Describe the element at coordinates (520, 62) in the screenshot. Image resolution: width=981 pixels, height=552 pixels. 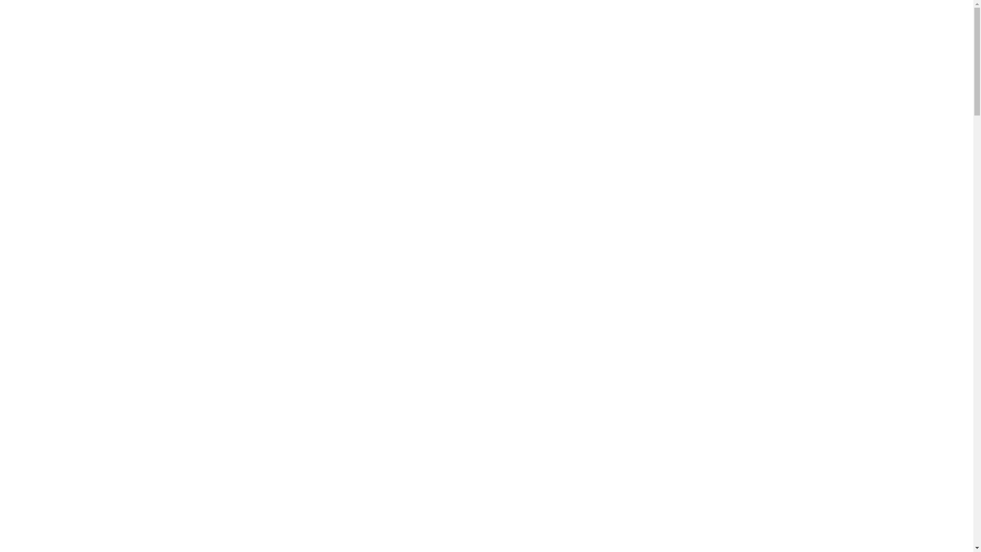
I see `Atemtherapie` at that location.